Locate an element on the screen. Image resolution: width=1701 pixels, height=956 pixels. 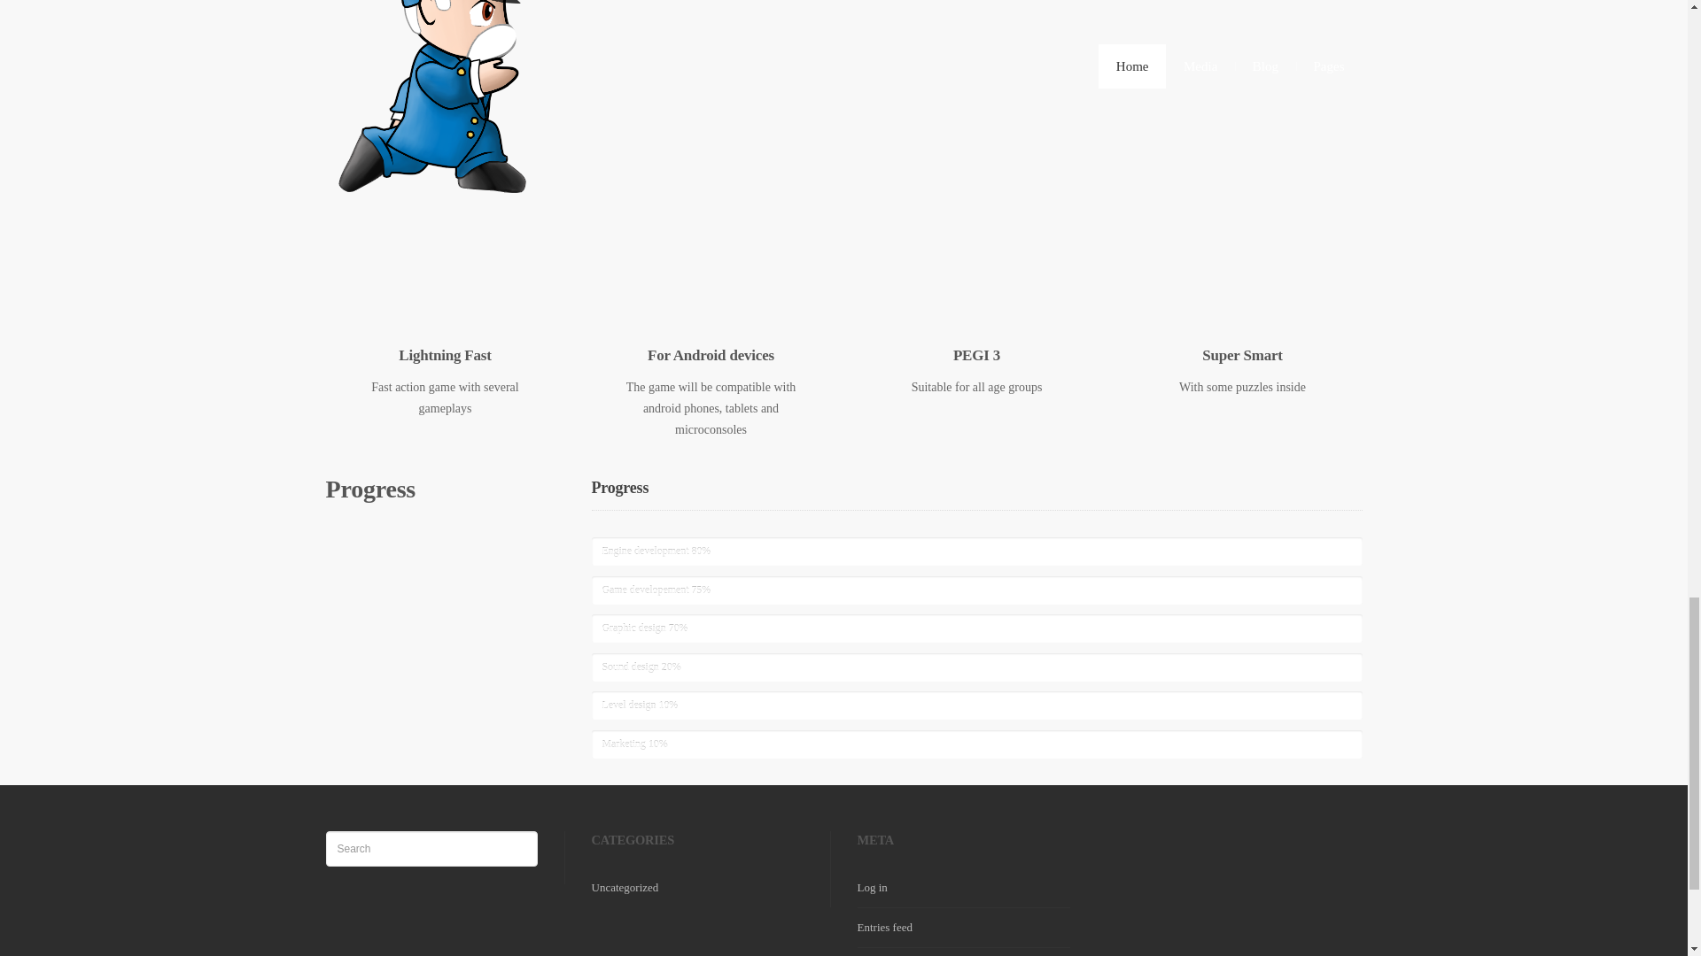
Log in is located at coordinates (872, 887).